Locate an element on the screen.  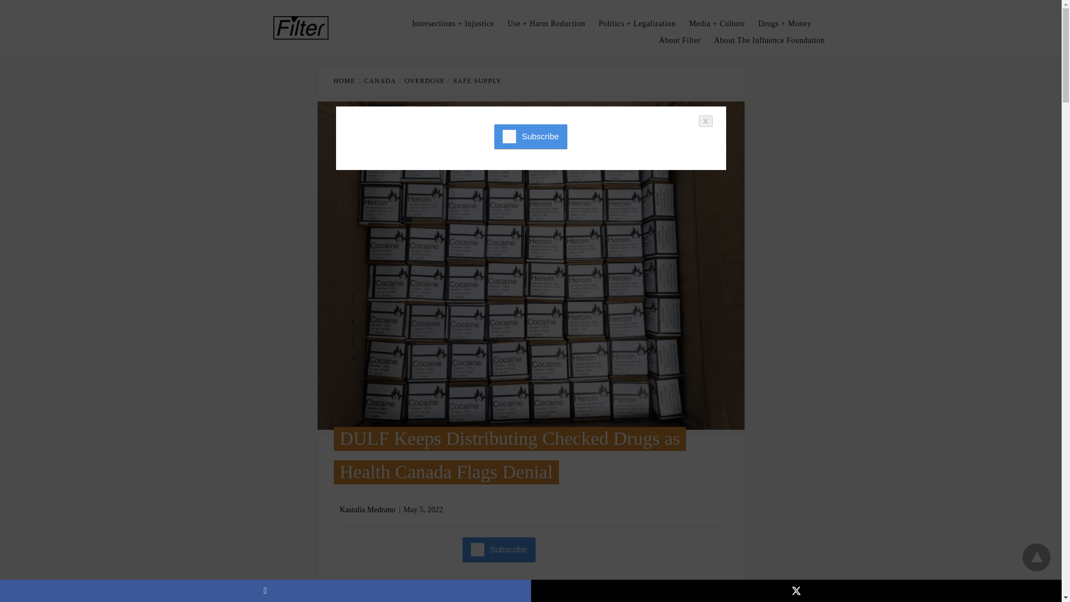
Home is located at coordinates (347, 81).